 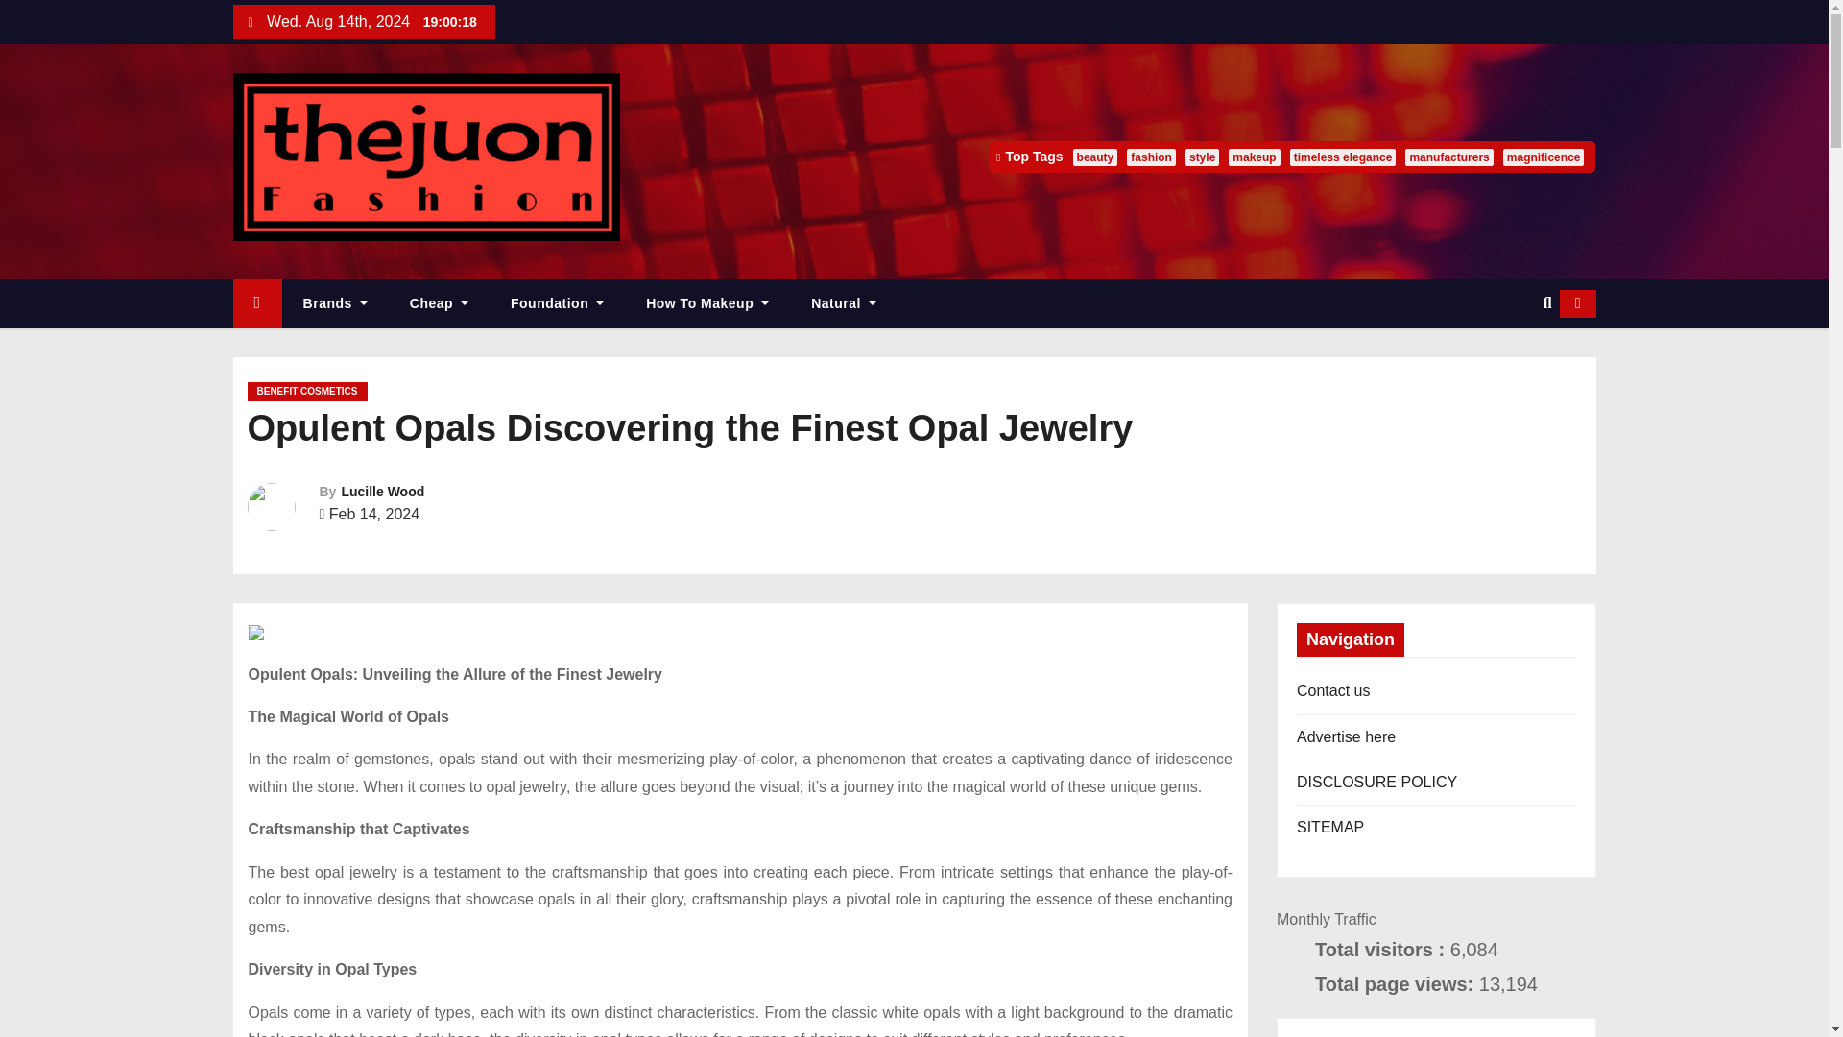 What do you see at coordinates (1150, 157) in the screenshot?
I see `fashion` at bounding box center [1150, 157].